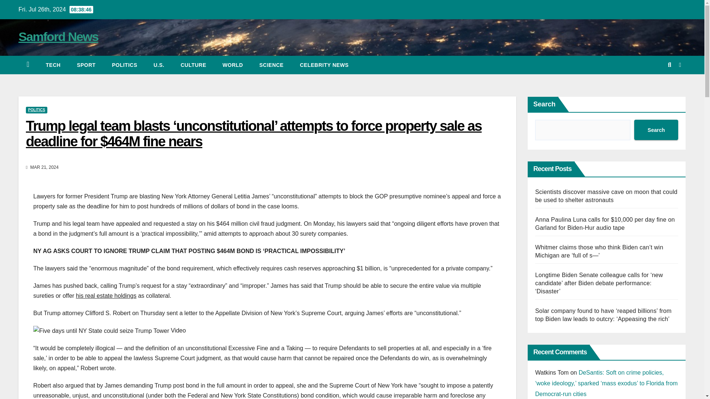 This screenshot has width=710, height=399. I want to click on POLITICS, so click(124, 65).